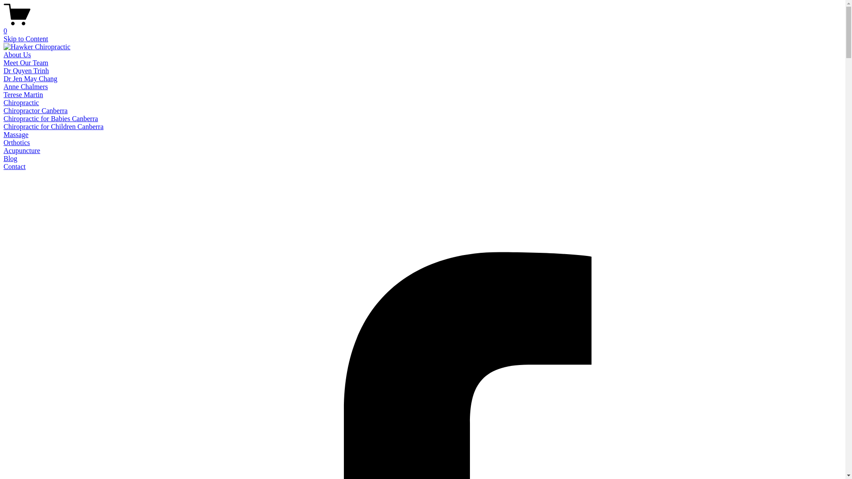 The image size is (852, 479). What do you see at coordinates (11, 159) in the screenshot?
I see `Blog` at bounding box center [11, 159].